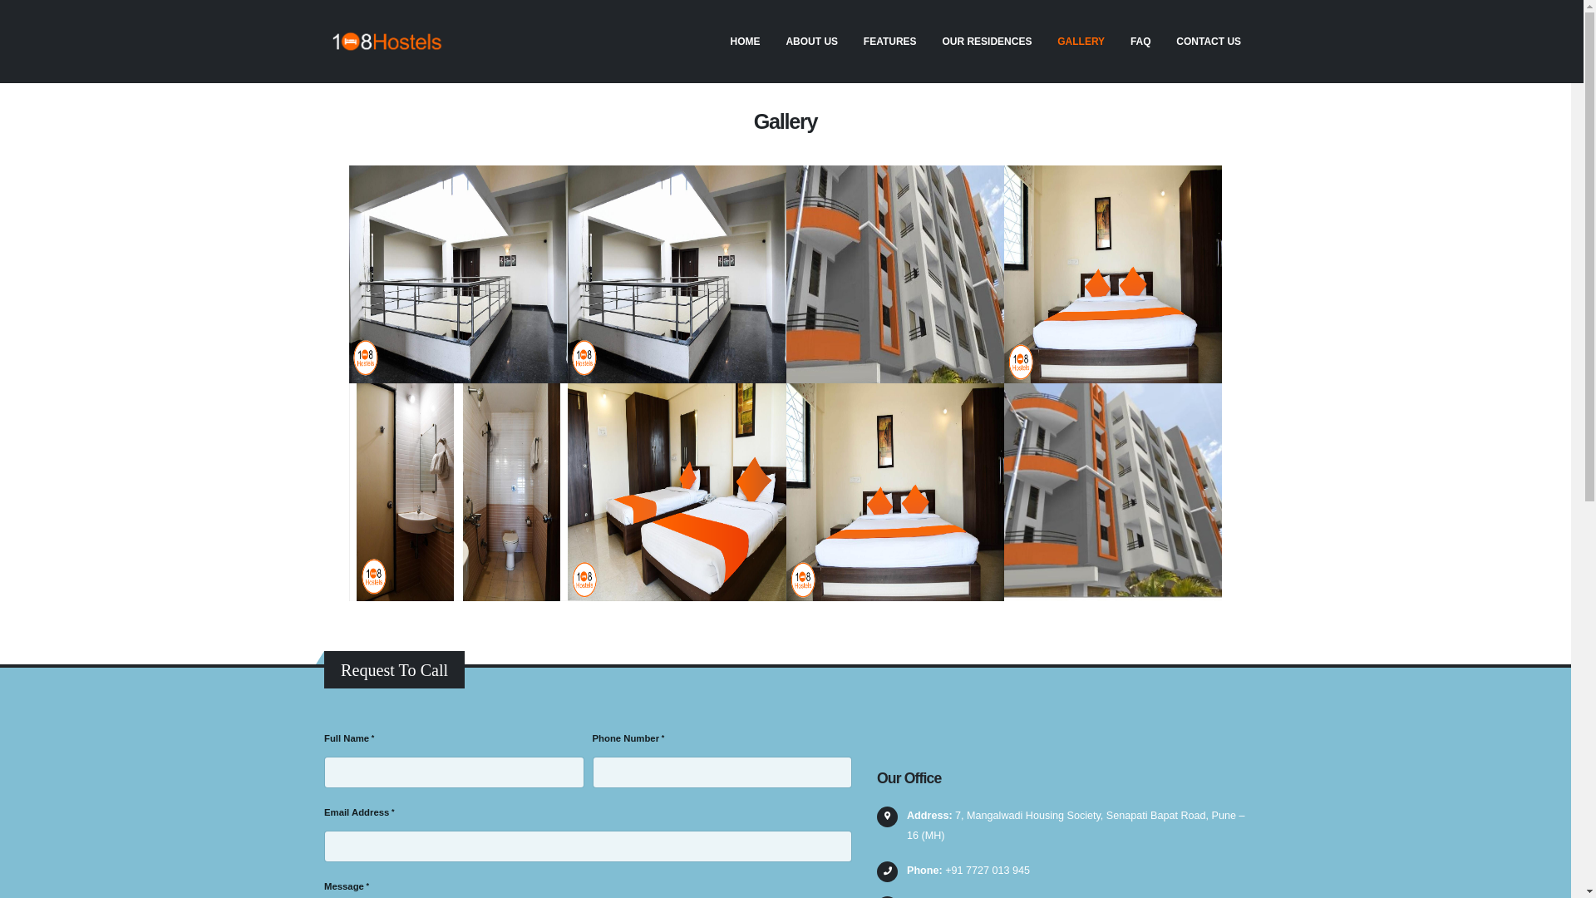 The image size is (1596, 898). Describe the element at coordinates (889, 42) in the screenshot. I see `FEATURES` at that location.